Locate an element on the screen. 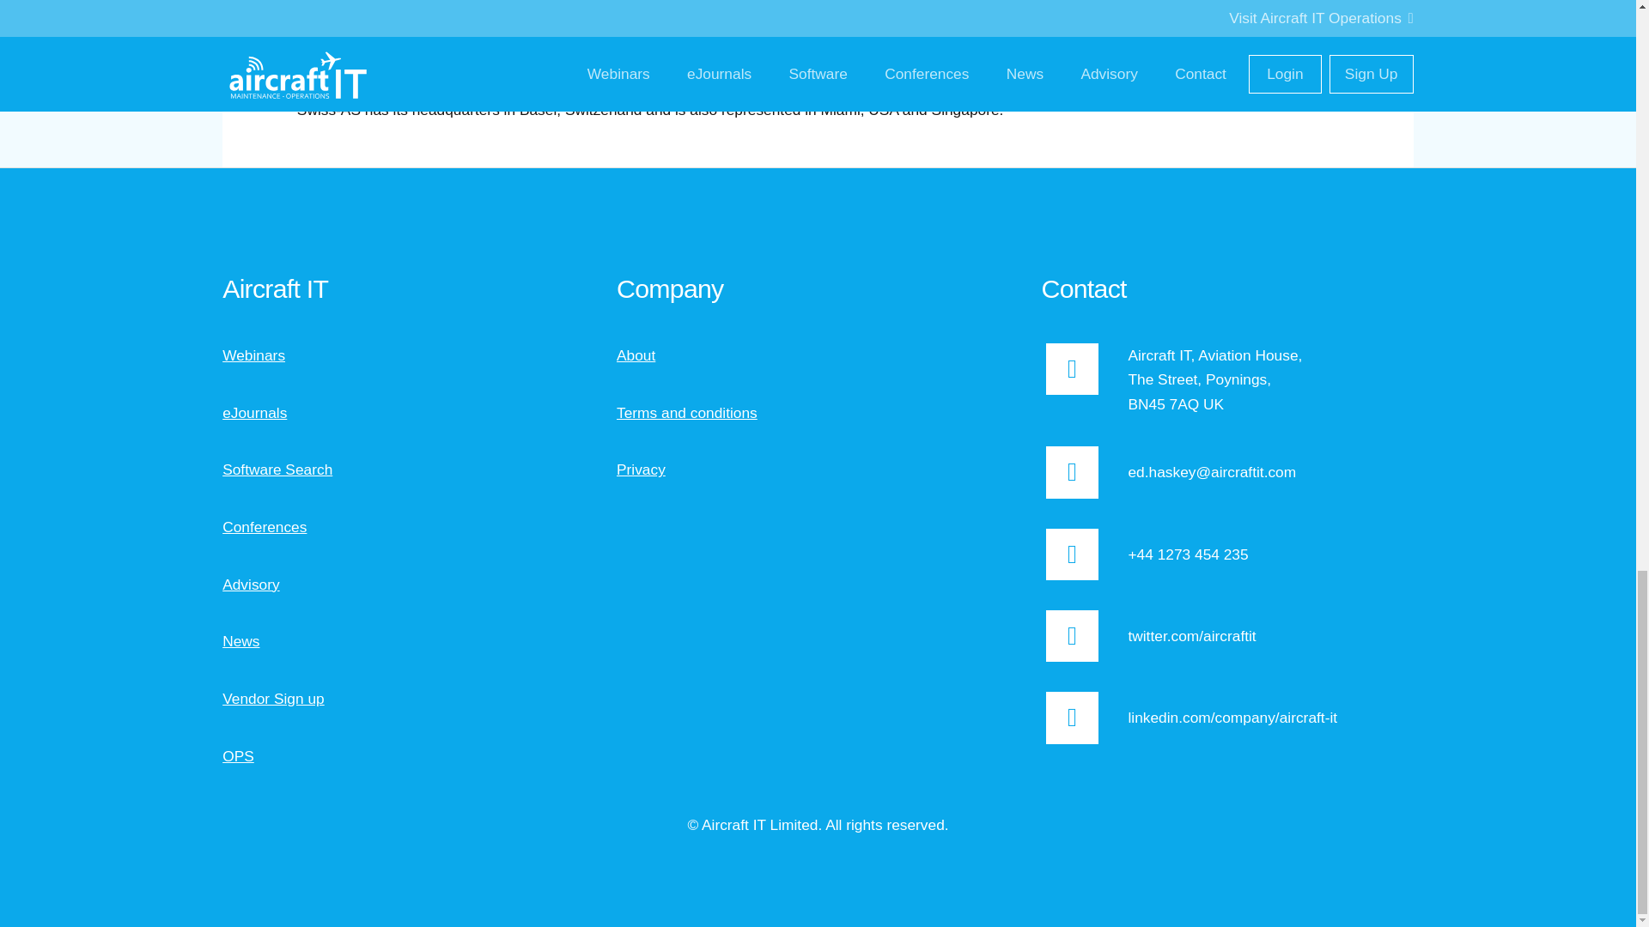  Webinars is located at coordinates (254, 355).